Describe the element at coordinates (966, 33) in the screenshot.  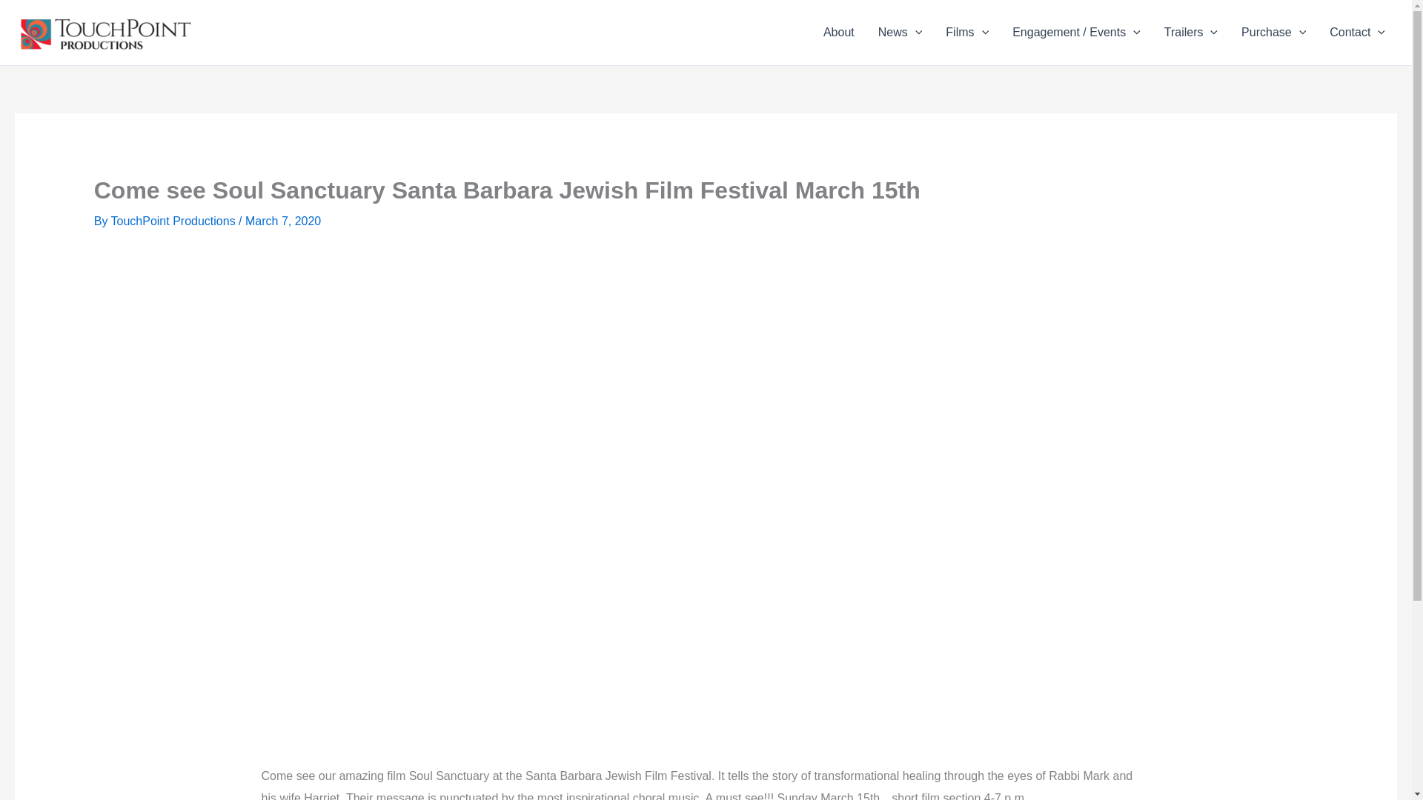
I see `Films` at that location.